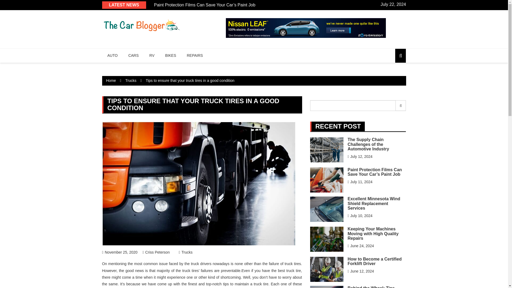 This screenshot has width=512, height=288. I want to click on Home, so click(111, 80).